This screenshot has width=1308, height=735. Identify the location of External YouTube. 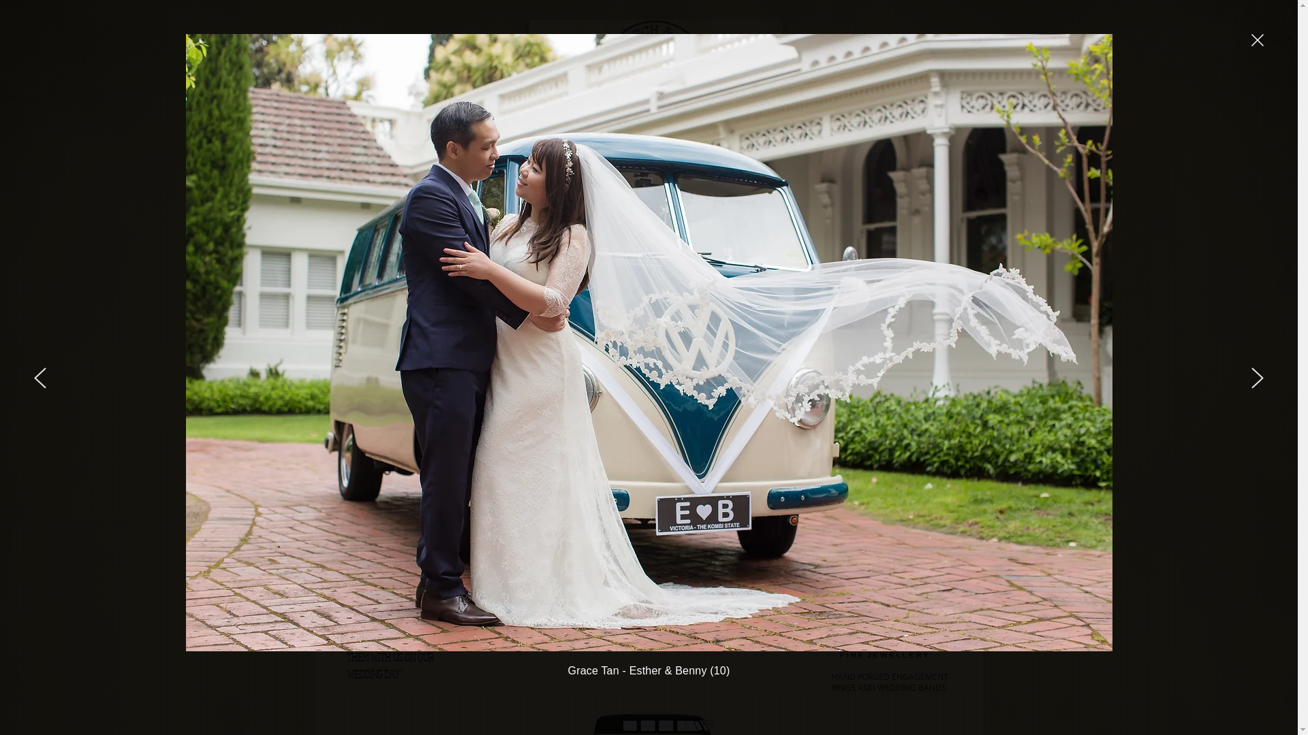
(651, 583).